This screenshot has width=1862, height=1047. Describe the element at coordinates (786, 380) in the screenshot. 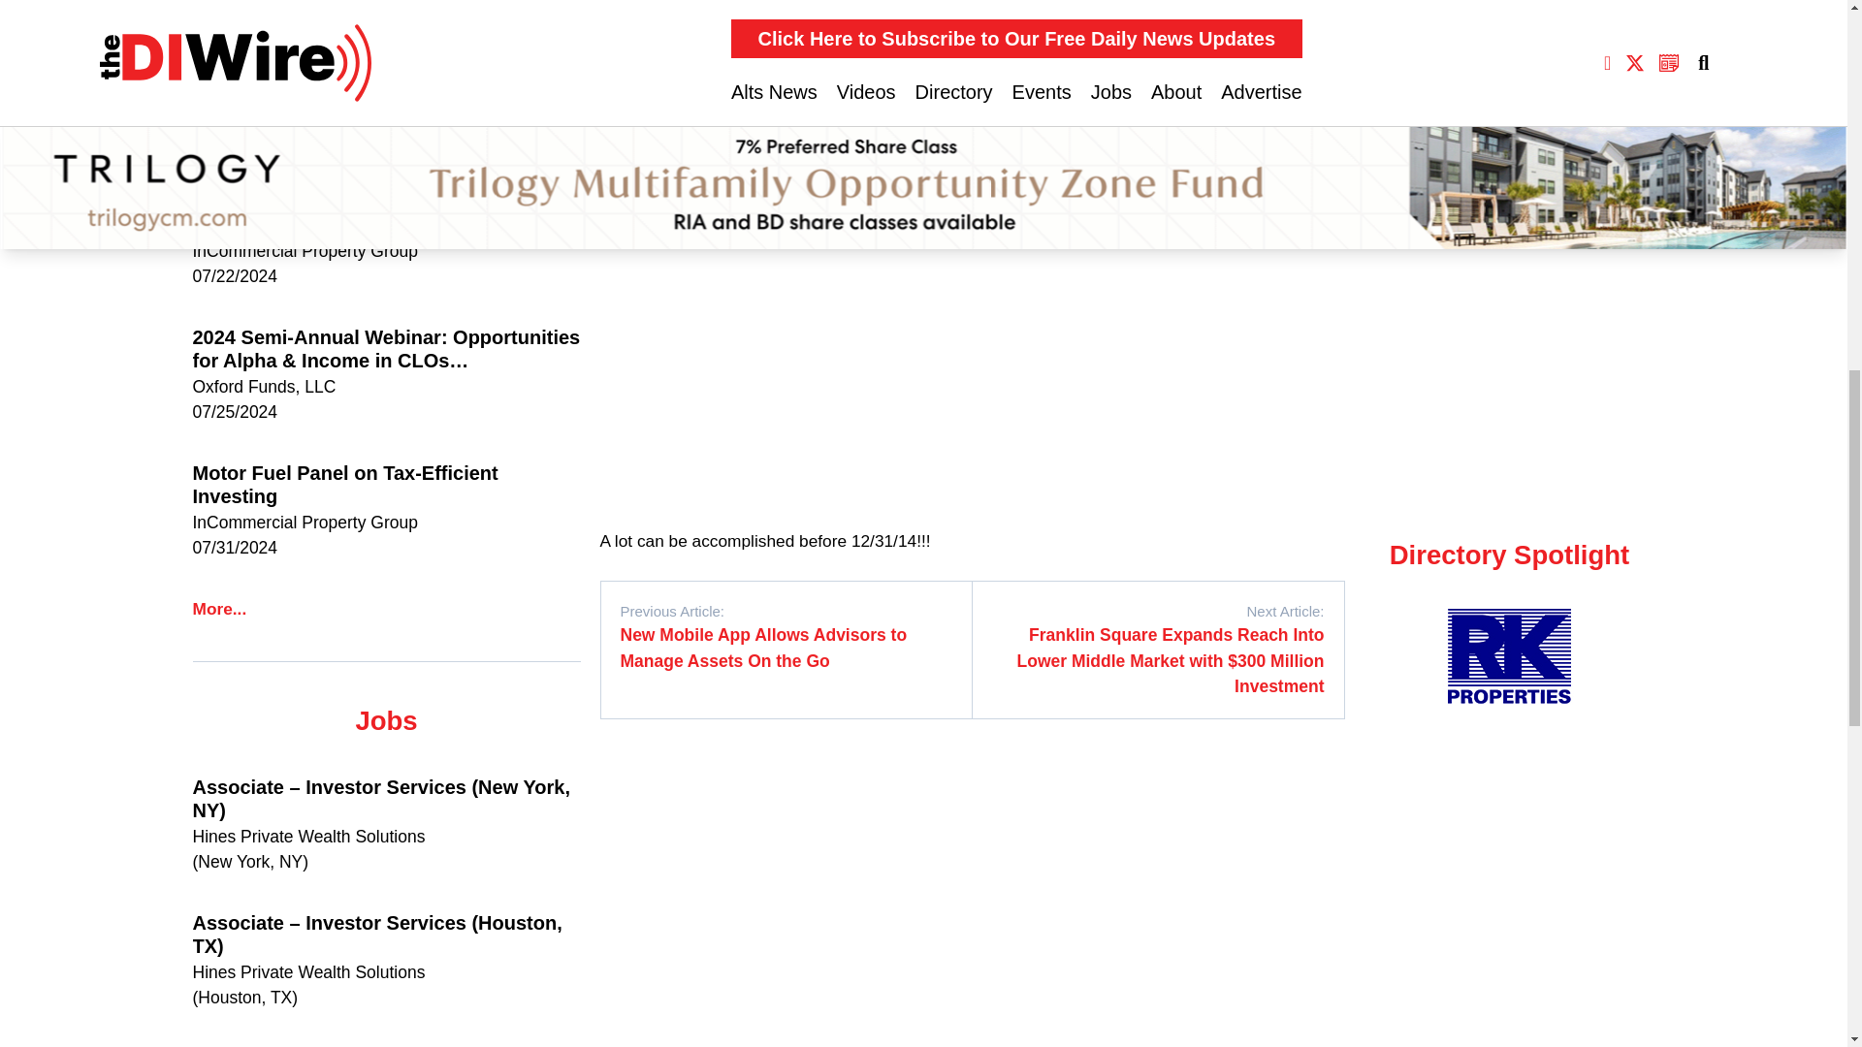

I see `3rd party ad content` at that location.